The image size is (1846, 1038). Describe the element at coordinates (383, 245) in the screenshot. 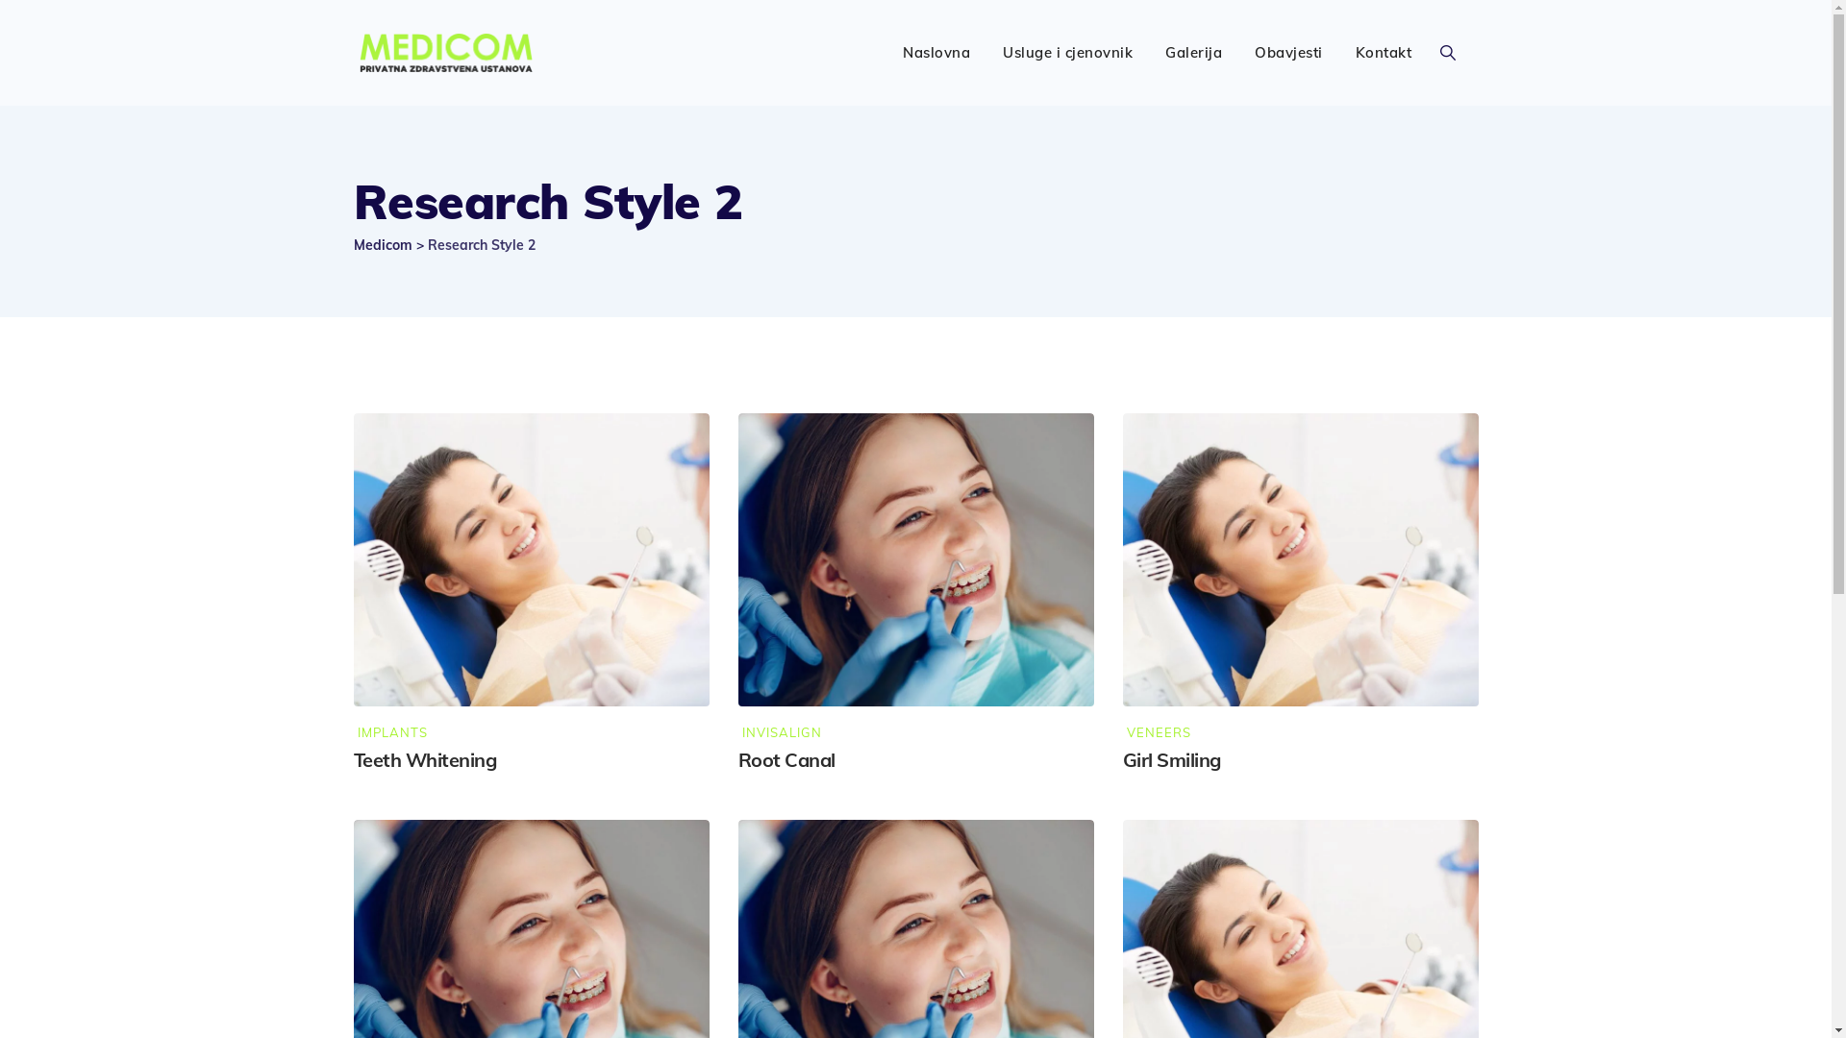

I see `Medicom` at that location.